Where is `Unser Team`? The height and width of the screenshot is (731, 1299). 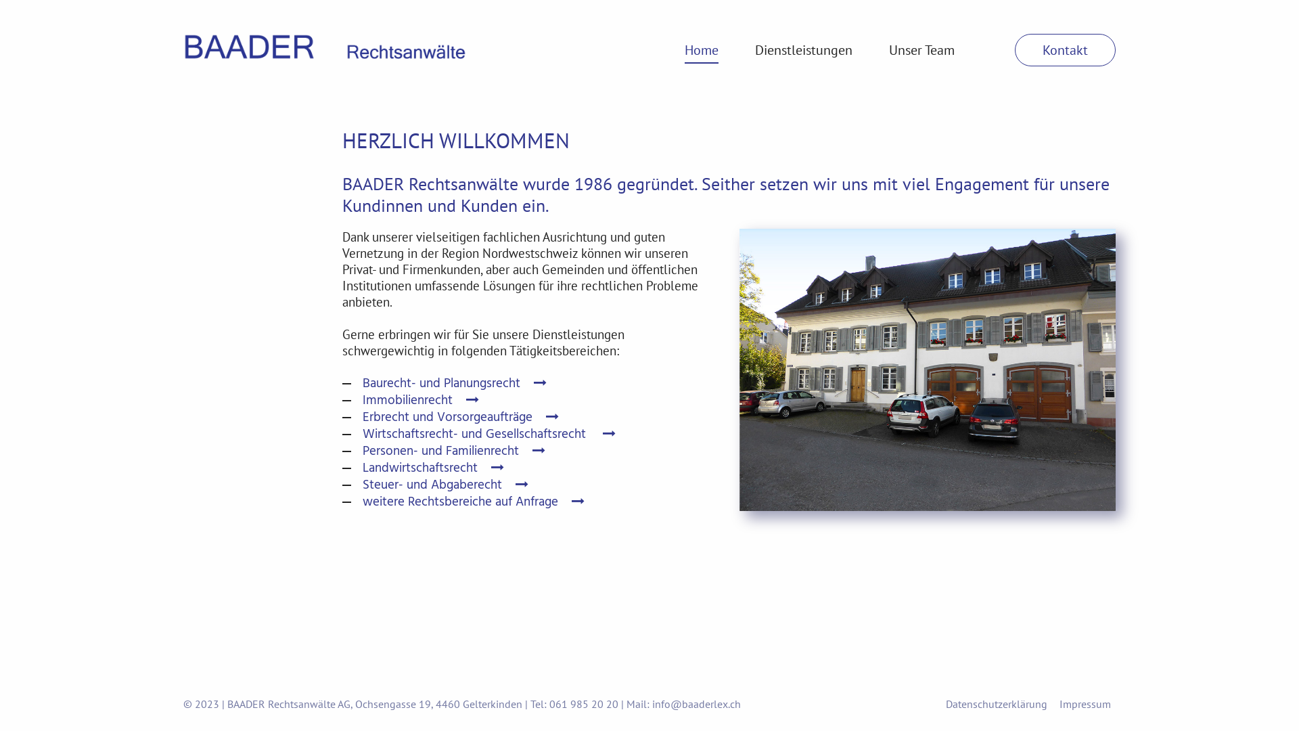
Unser Team is located at coordinates (921, 57).